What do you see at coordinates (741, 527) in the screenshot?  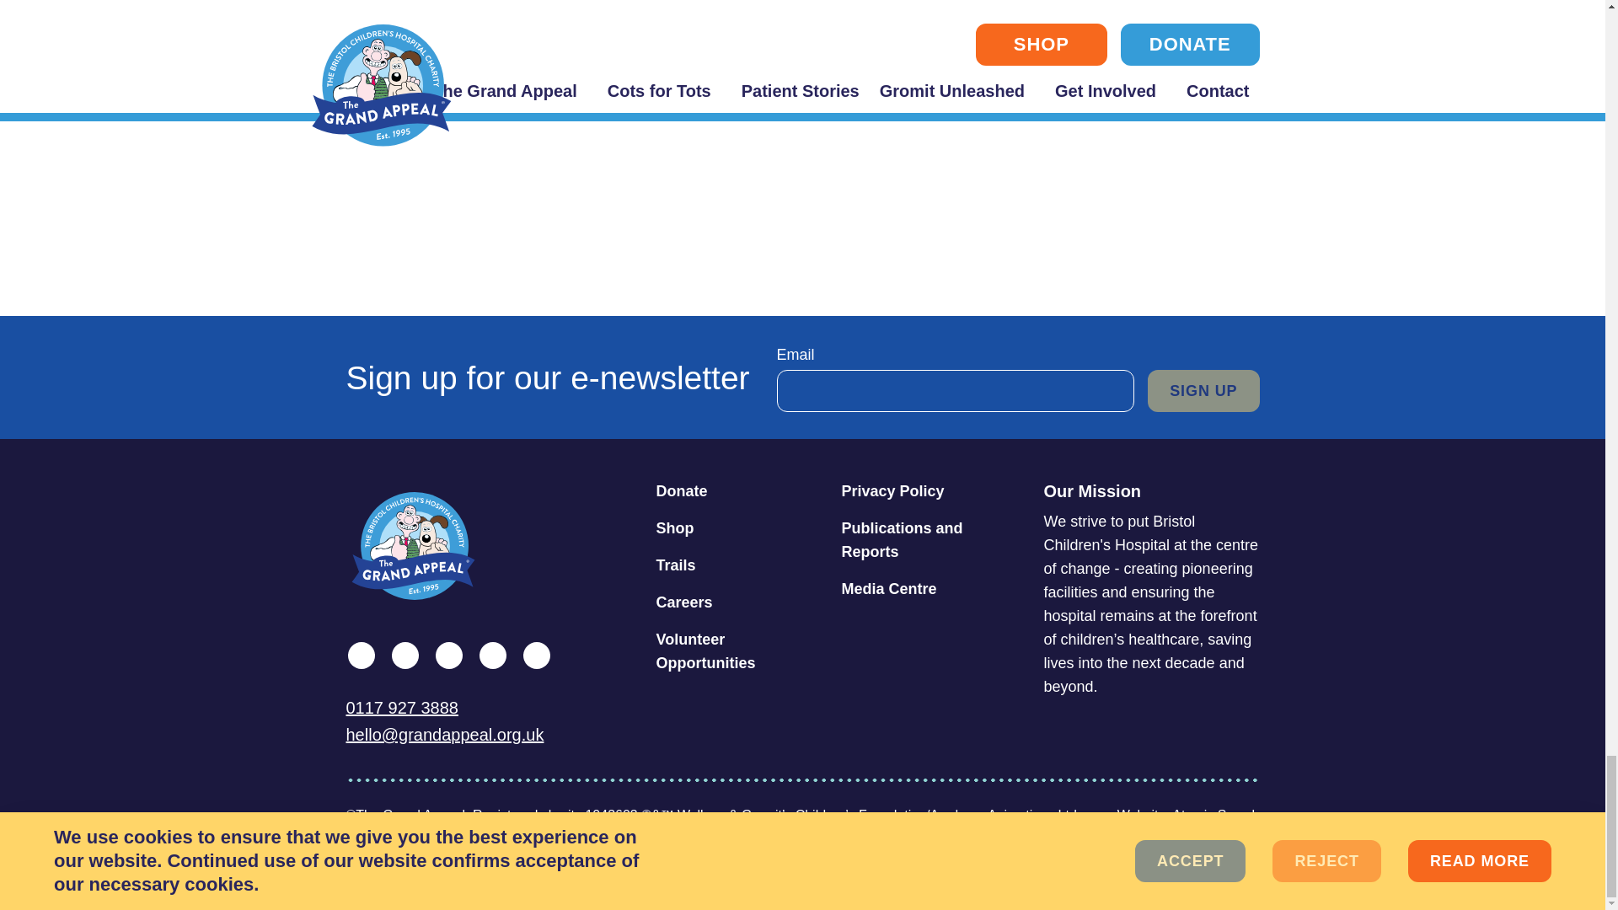 I see `Shop` at bounding box center [741, 527].